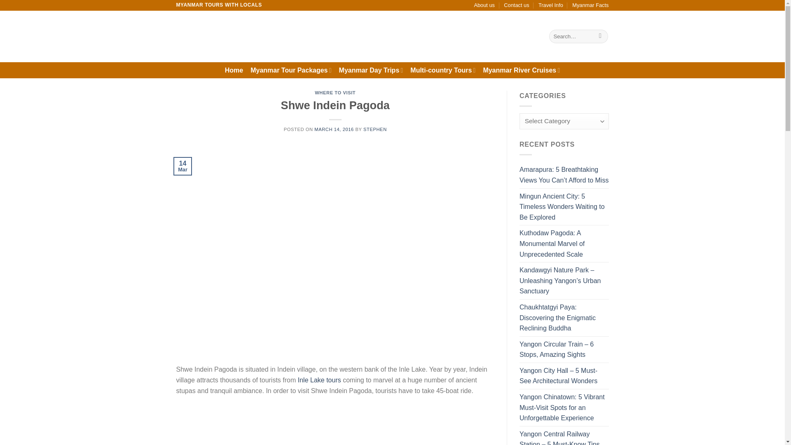 Image resolution: width=791 pixels, height=445 pixels. I want to click on Travel Info, so click(551, 5).